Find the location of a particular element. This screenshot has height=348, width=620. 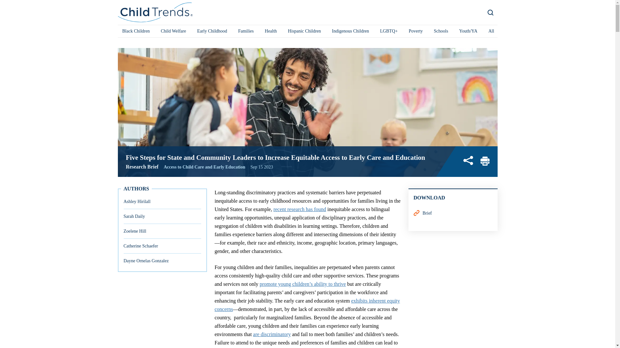

Indigenous Children is located at coordinates (350, 31).